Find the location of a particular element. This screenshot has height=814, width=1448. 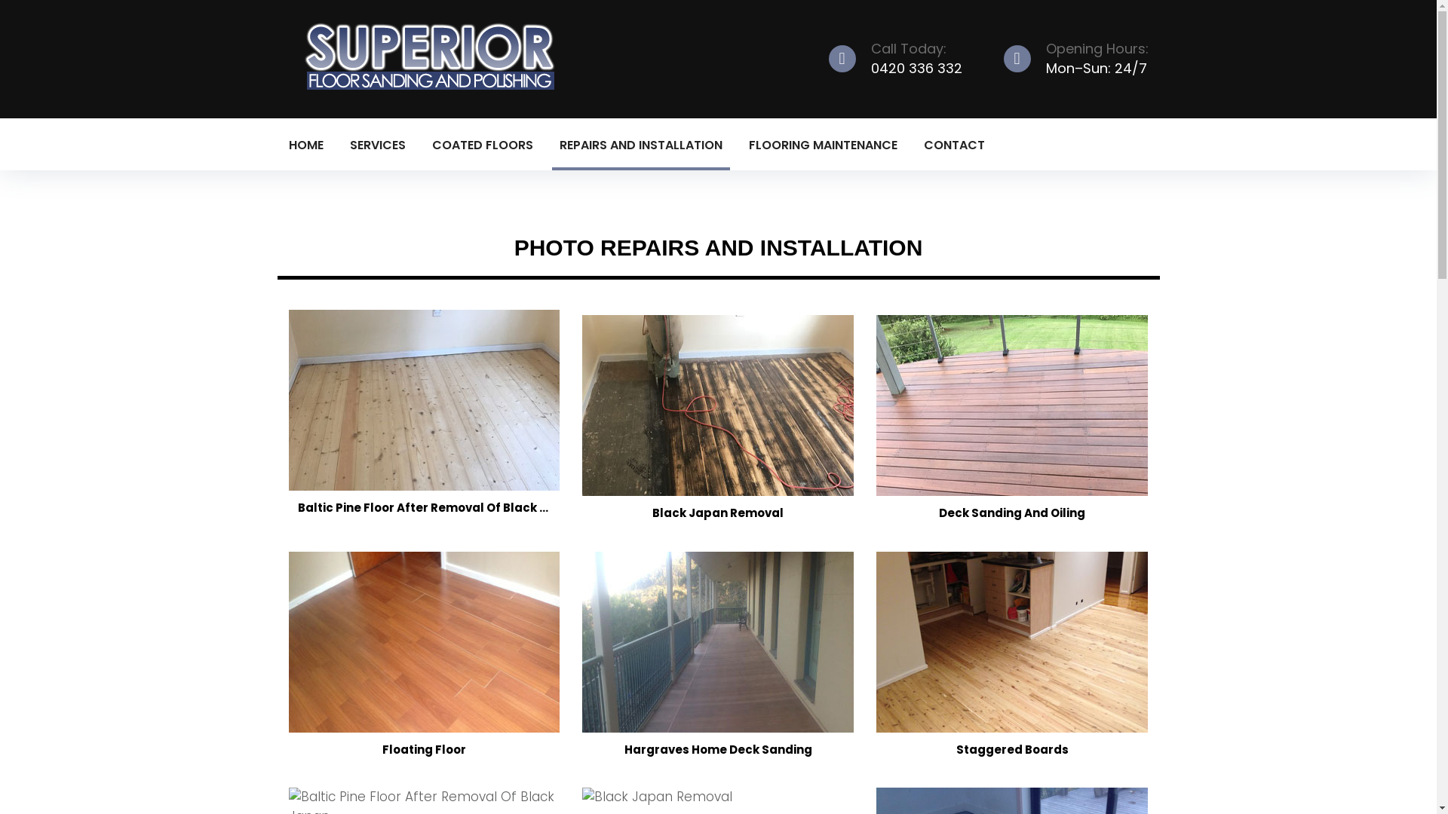

0420 336 332 is located at coordinates (916, 68).